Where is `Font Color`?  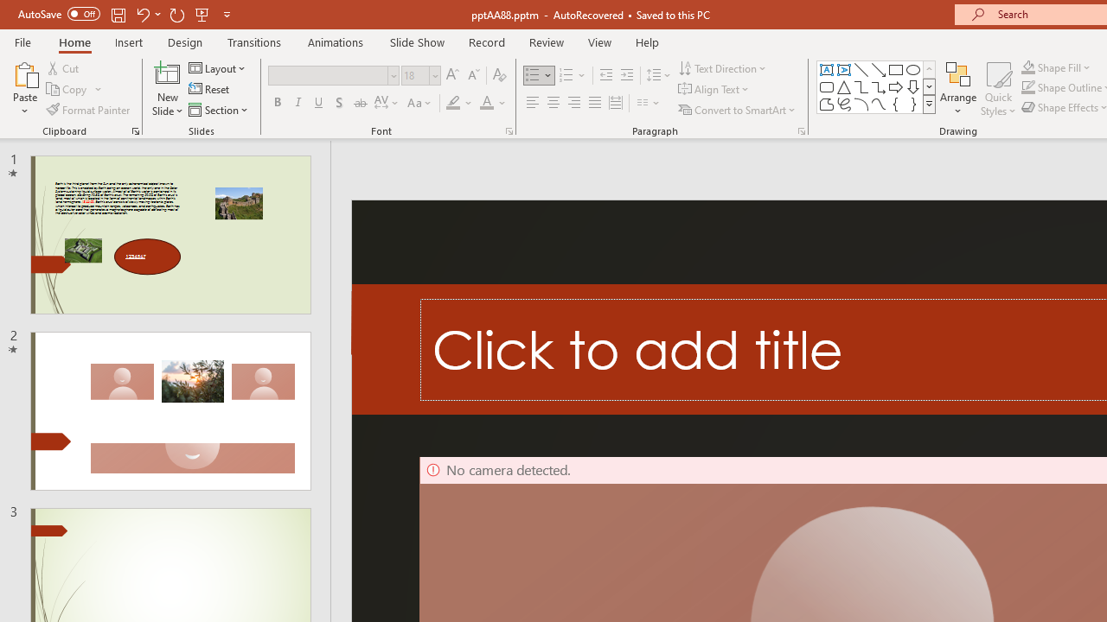
Font Color is located at coordinates (493, 104).